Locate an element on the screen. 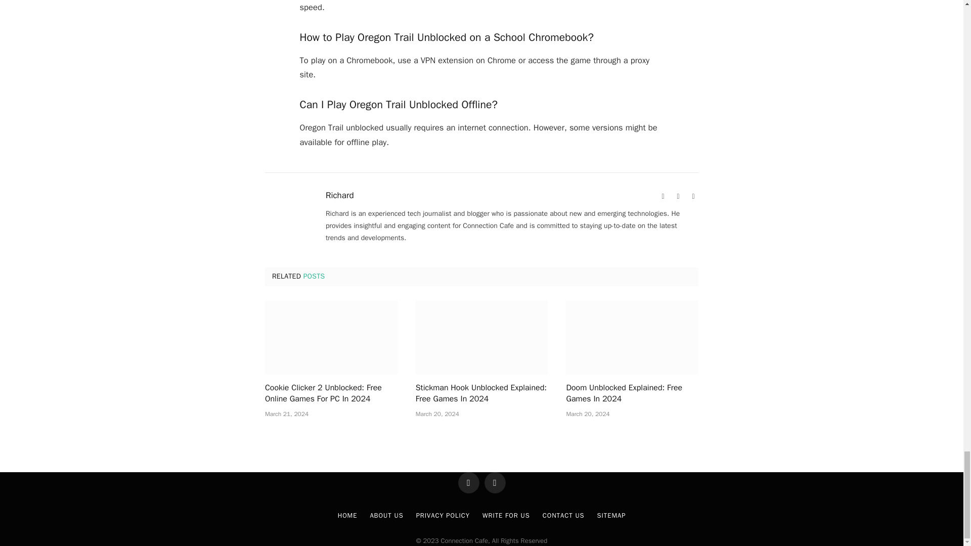  Stickman Hook Unblocked Explained: Free Games In 2024 is located at coordinates (481, 337).